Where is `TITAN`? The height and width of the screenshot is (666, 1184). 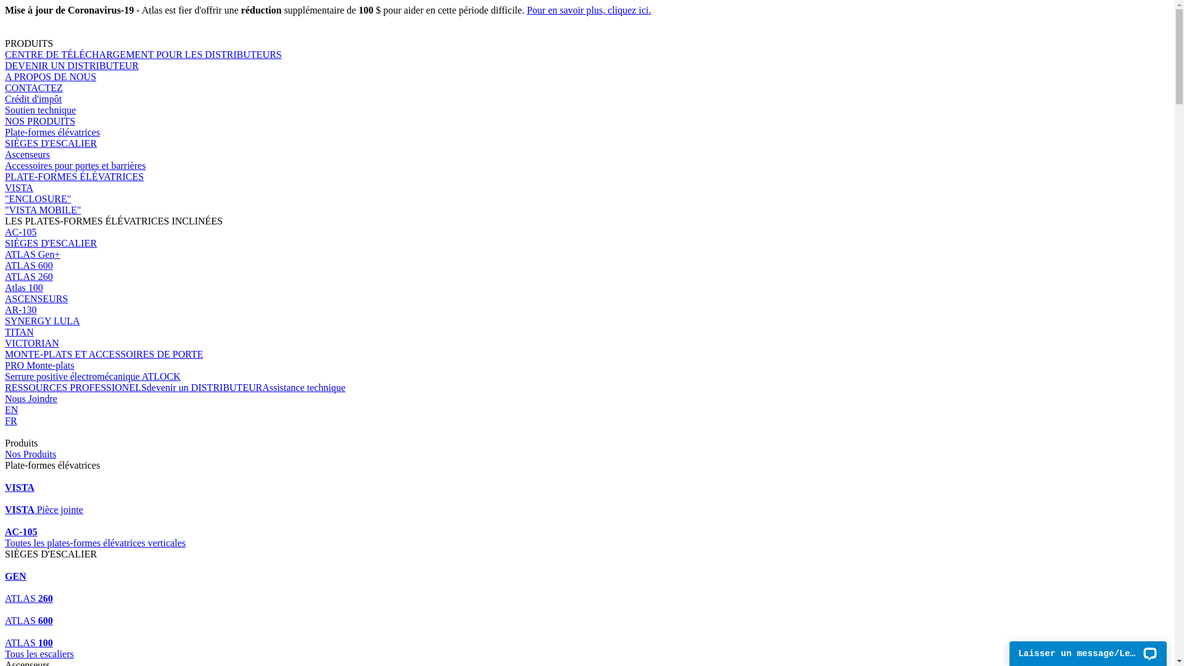
TITAN is located at coordinates (587, 332).